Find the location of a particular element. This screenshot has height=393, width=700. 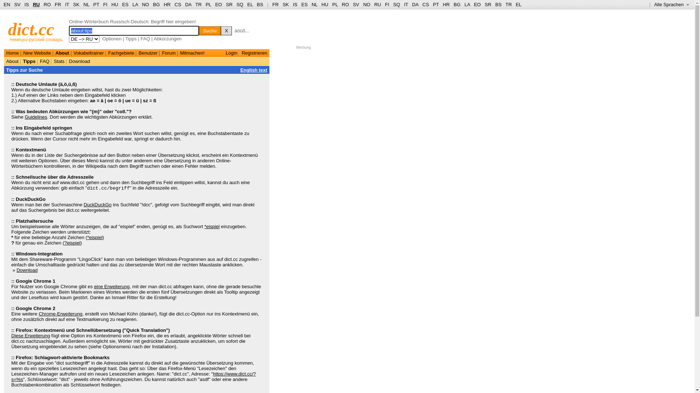

CS is located at coordinates (425, 4).